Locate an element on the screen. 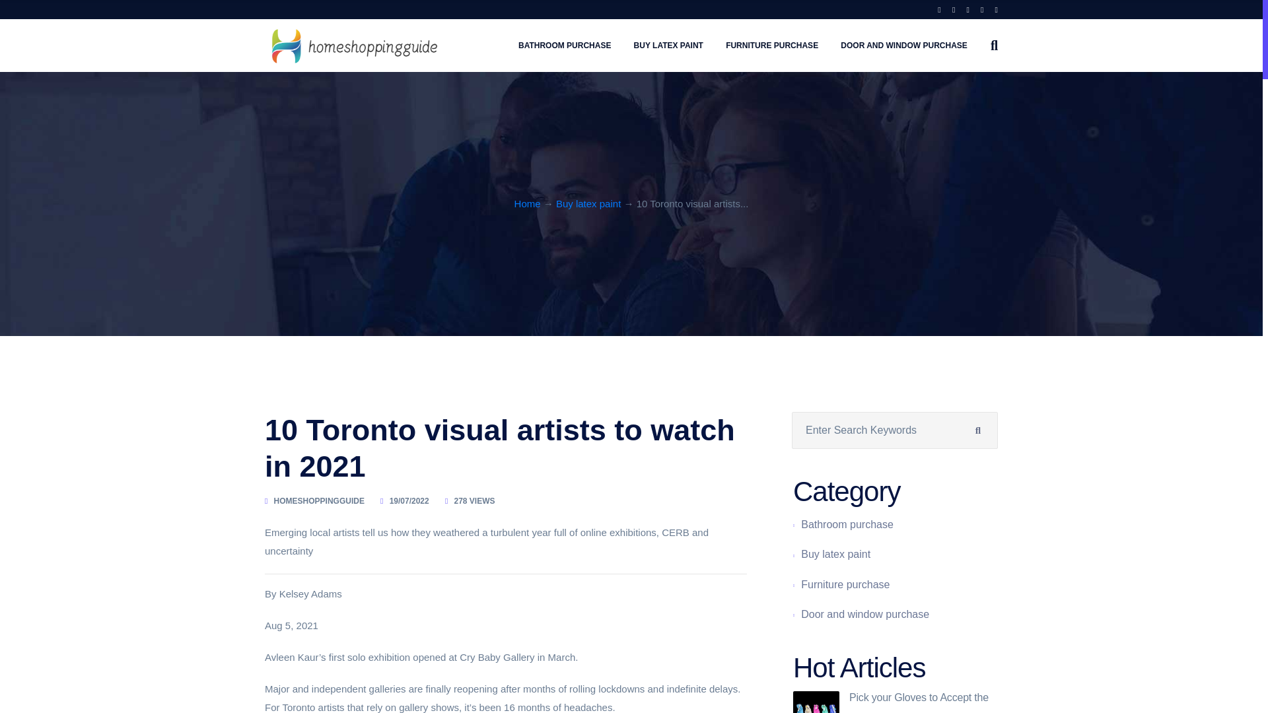 The height and width of the screenshot is (713, 1268). HOMESHOPPINGGUIDE is located at coordinates (319, 501).